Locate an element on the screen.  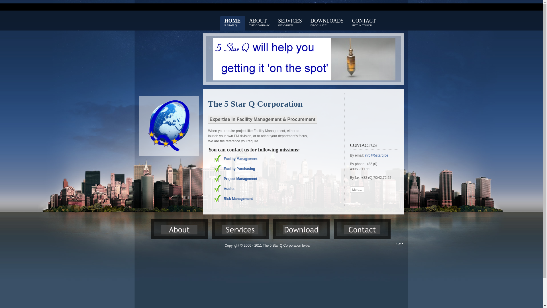
Risk Management is located at coordinates (238, 199).